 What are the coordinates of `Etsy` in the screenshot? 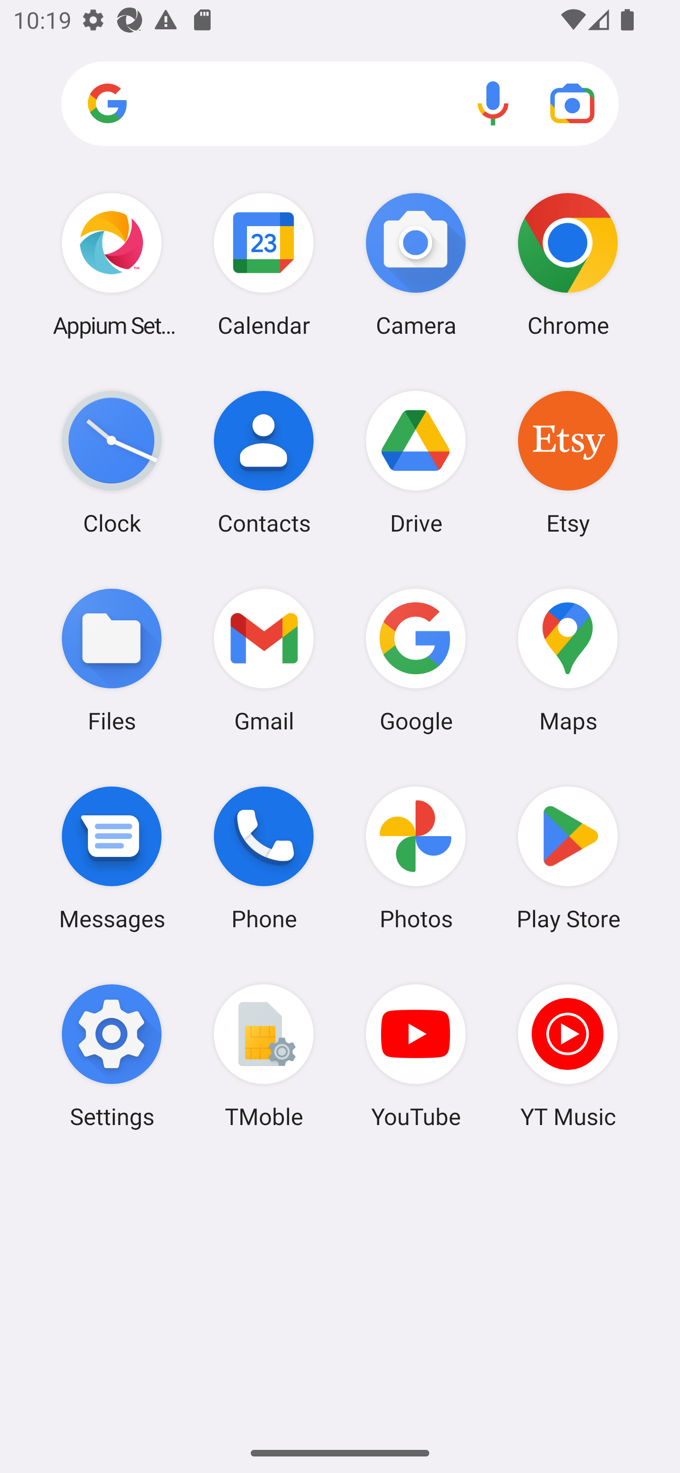 It's located at (568, 462).